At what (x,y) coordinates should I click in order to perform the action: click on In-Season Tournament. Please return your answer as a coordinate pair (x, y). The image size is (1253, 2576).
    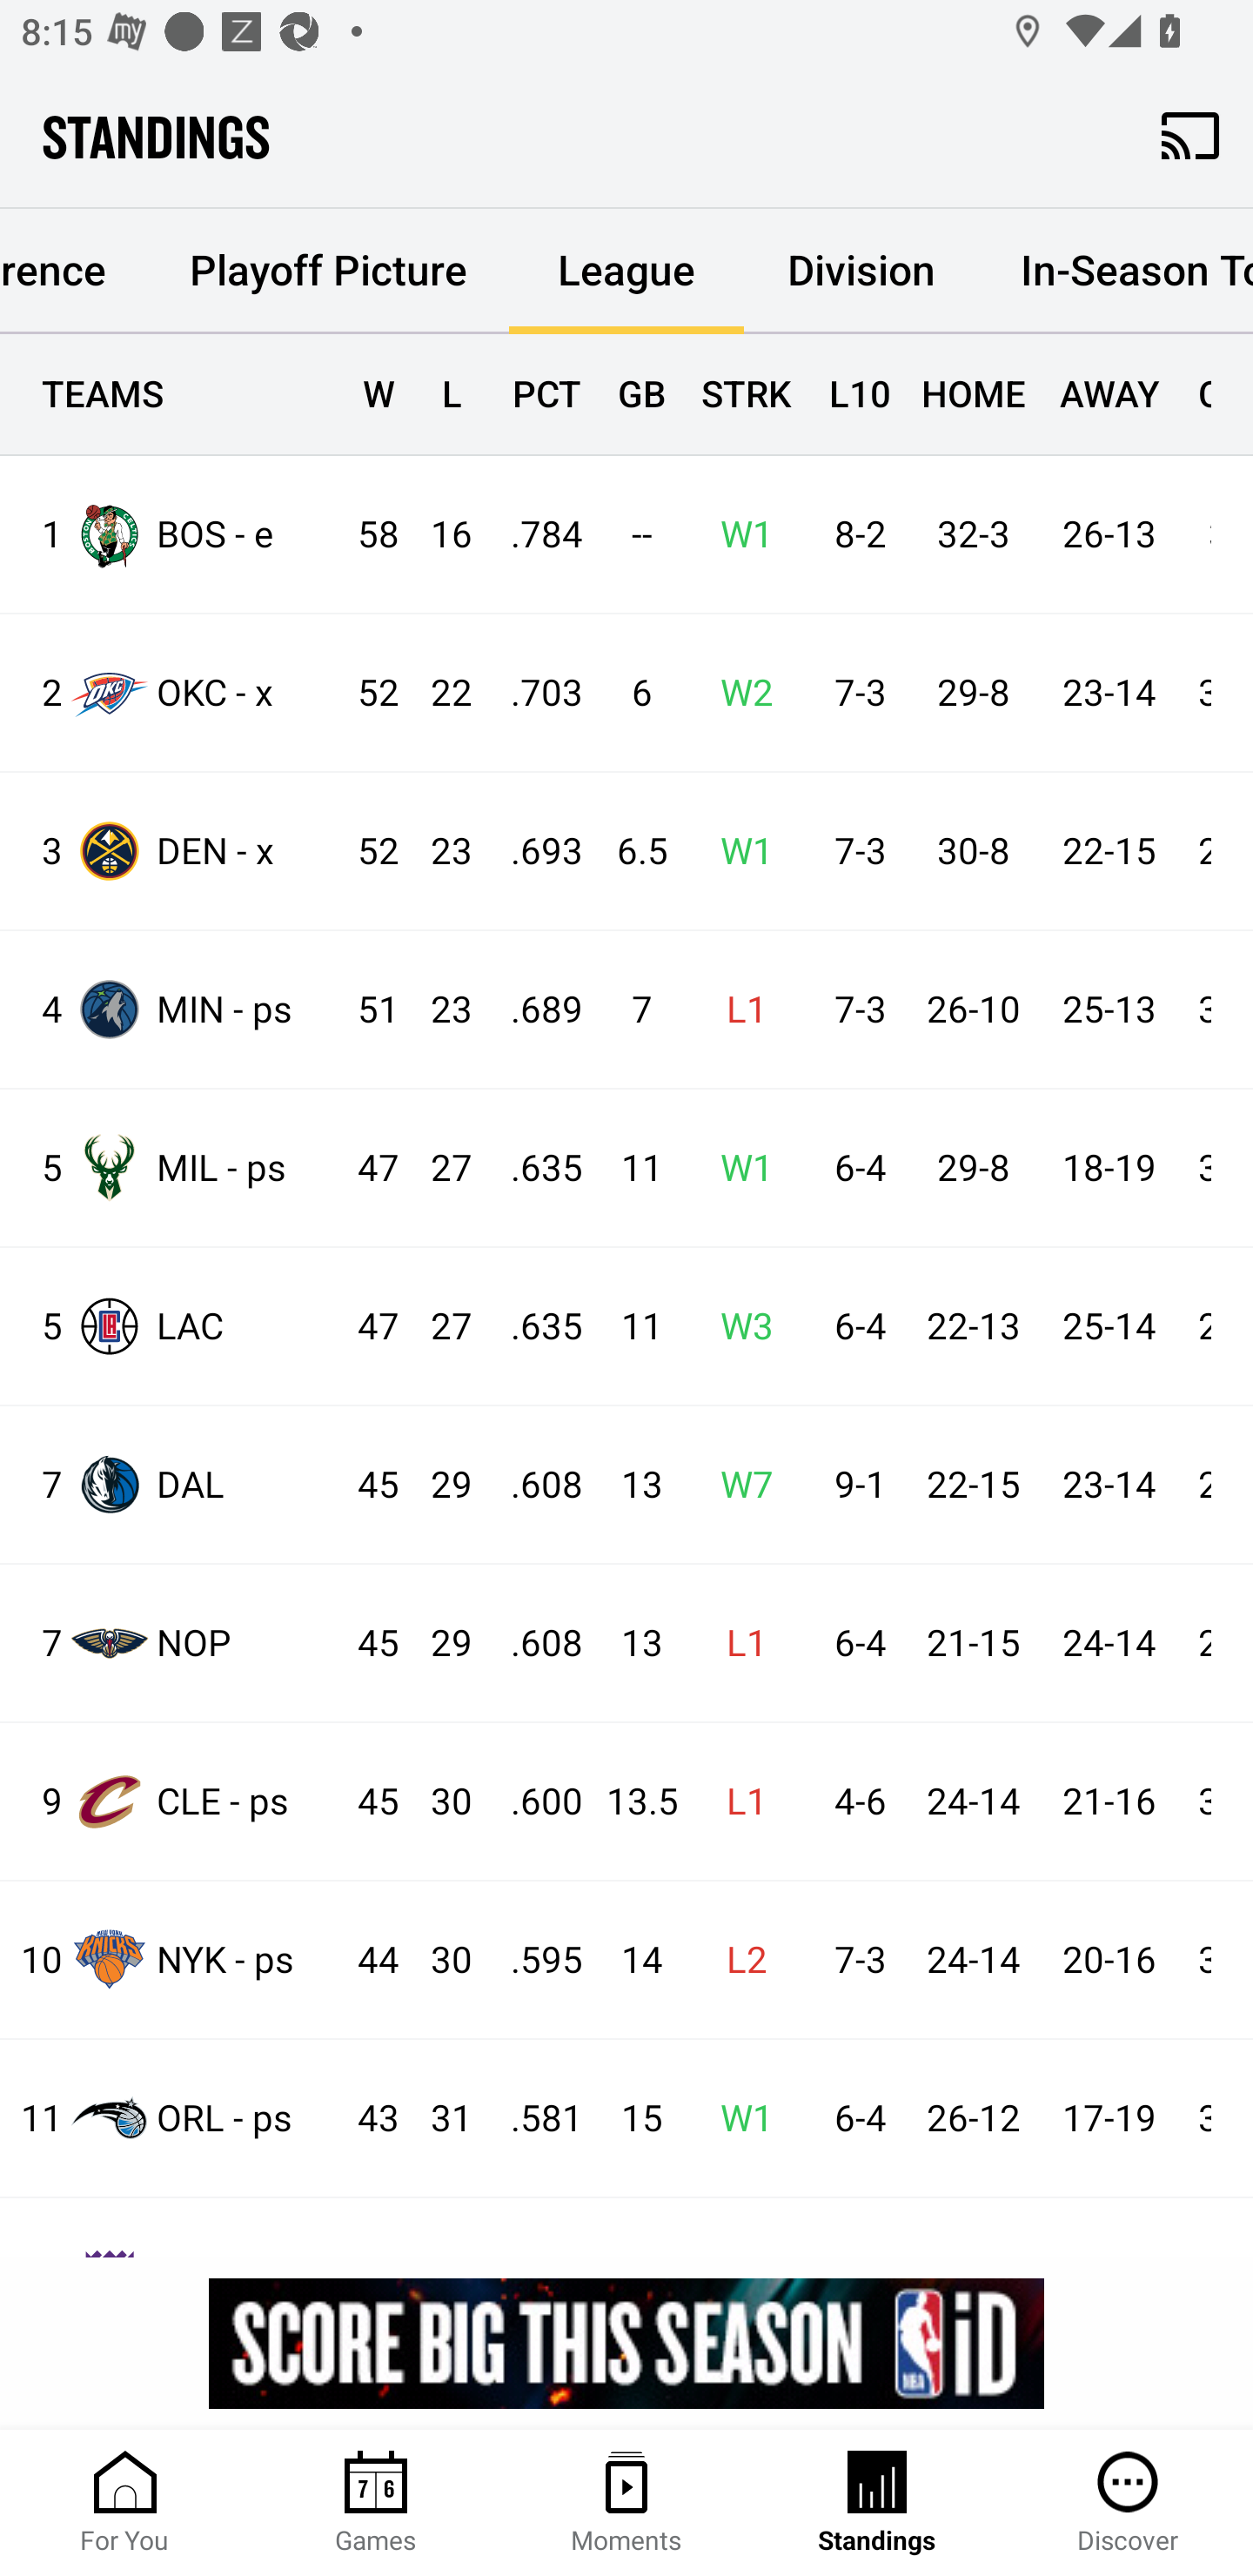
    Looking at the image, I should click on (1116, 272).